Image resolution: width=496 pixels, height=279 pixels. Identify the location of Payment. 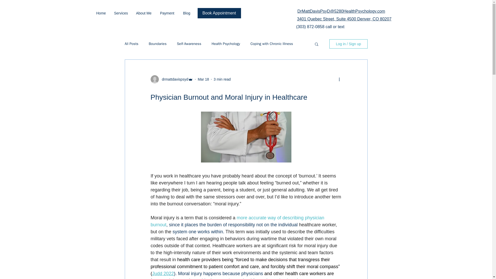
(167, 13).